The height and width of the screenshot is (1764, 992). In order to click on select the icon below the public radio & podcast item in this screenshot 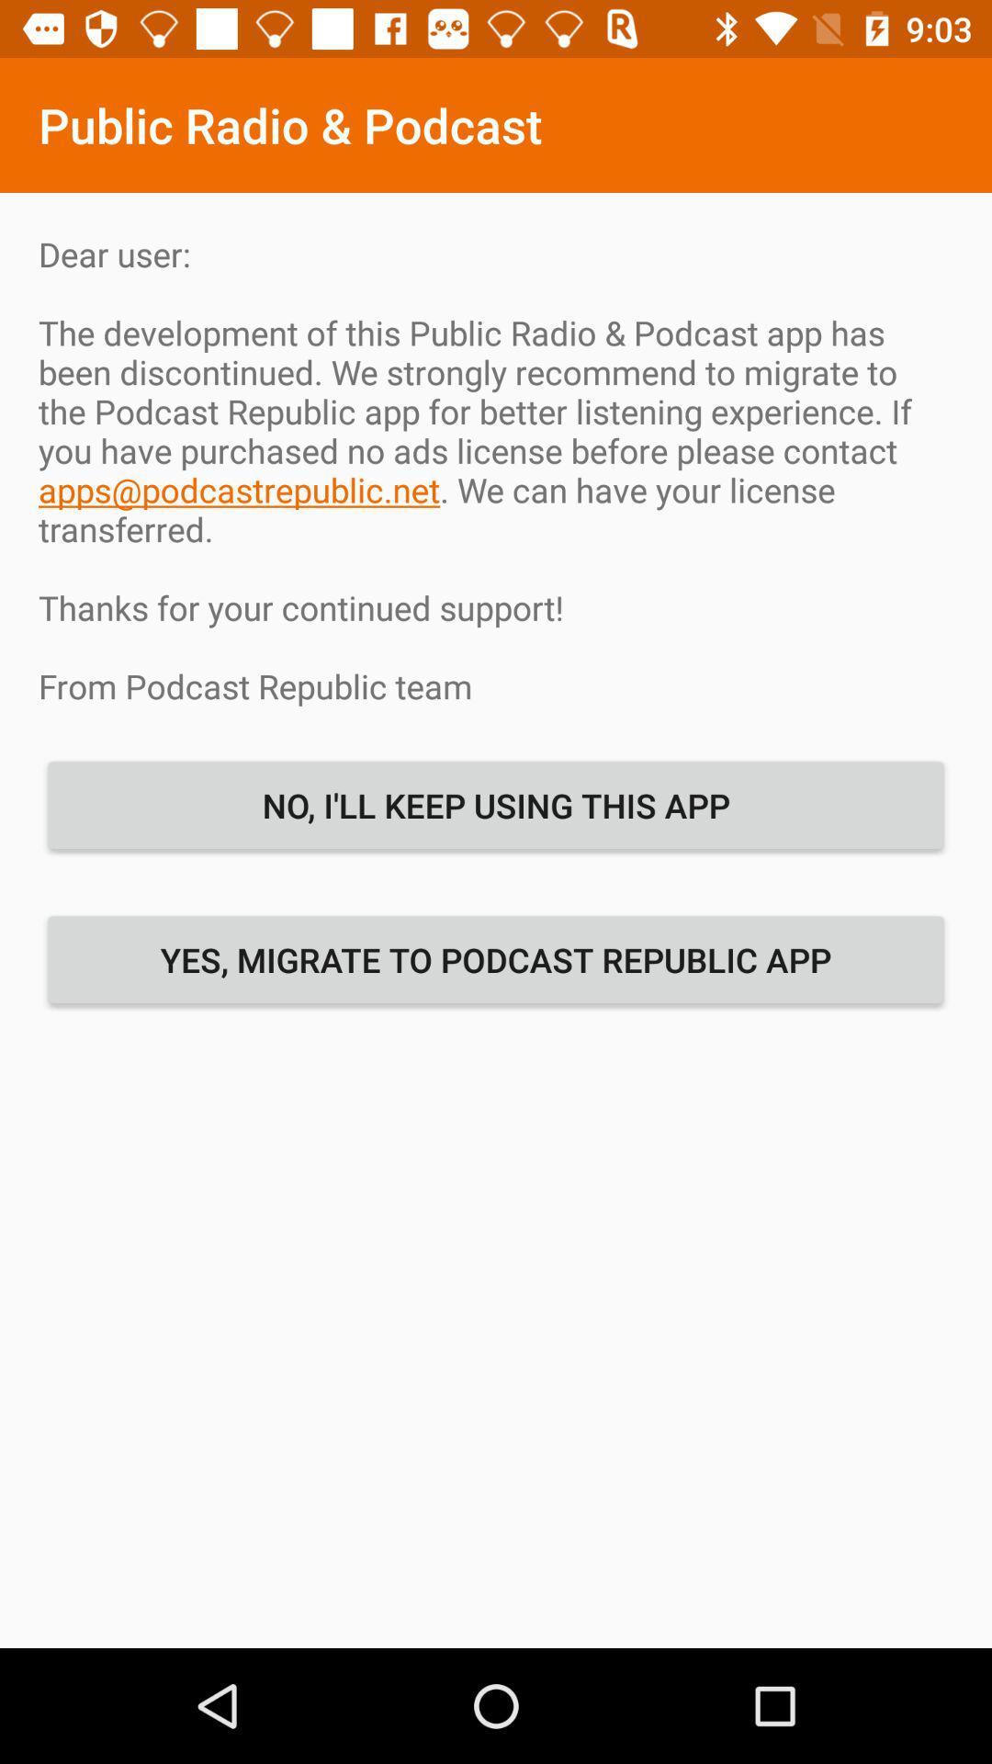, I will do `click(496, 469)`.